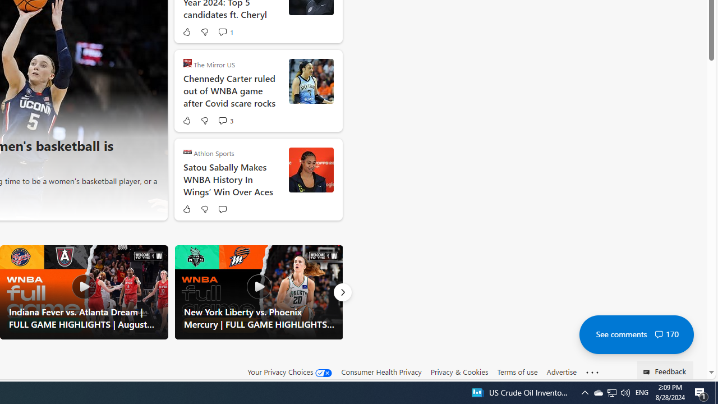 The height and width of the screenshot is (404, 718). What do you see at coordinates (225, 31) in the screenshot?
I see `View comments 1 Comment` at bounding box center [225, 31].